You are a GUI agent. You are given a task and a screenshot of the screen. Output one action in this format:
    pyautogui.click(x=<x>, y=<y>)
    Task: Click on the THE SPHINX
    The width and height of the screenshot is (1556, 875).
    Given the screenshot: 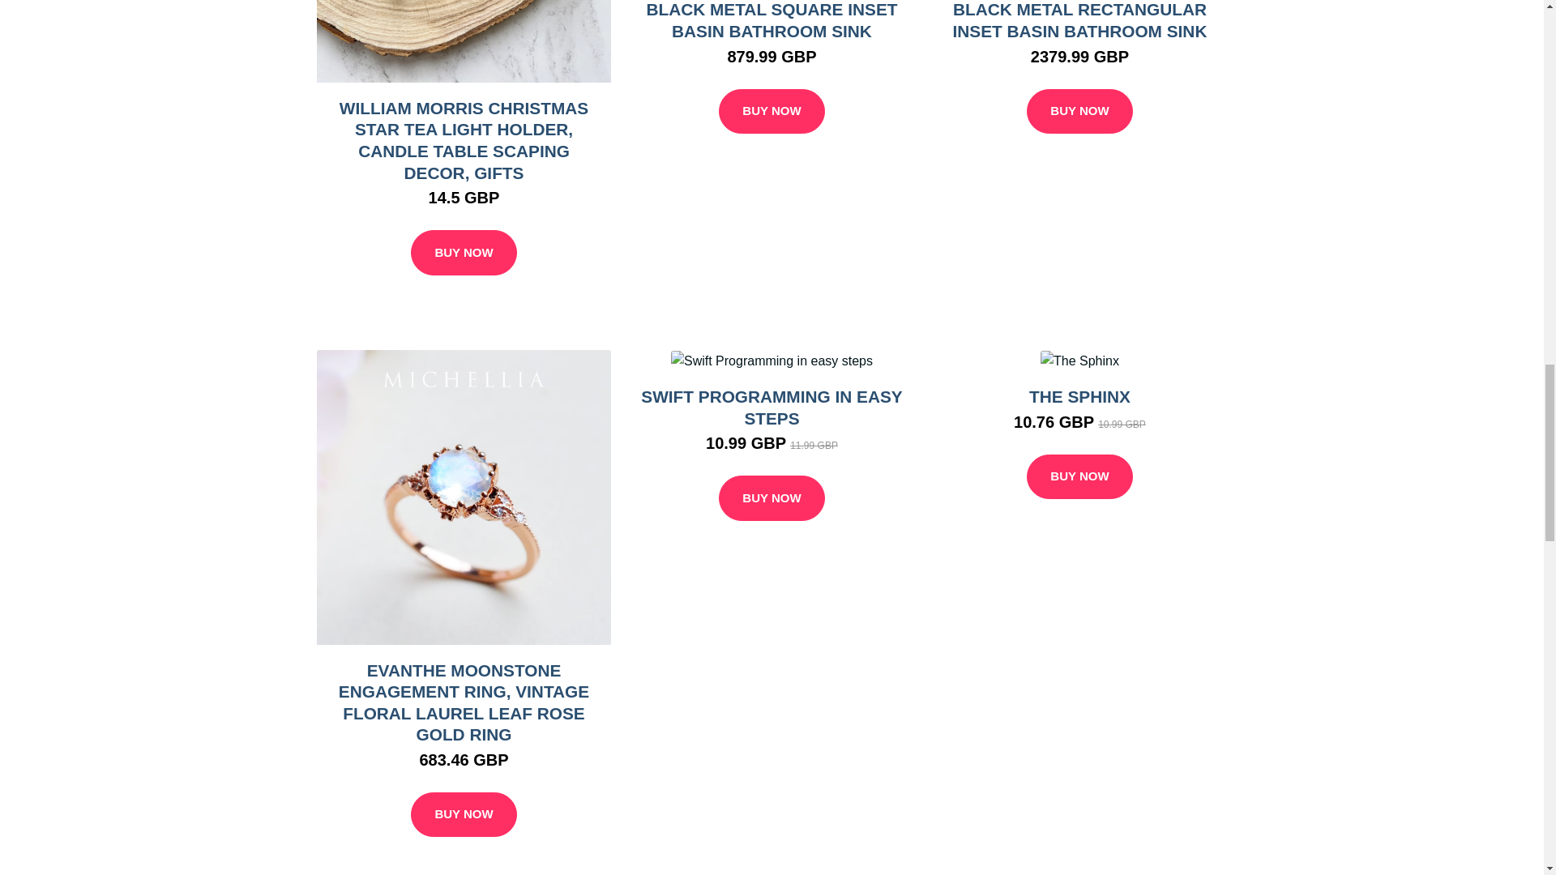 What is the action you would take?
    pyautogui.click(x=1079, y=397)
    